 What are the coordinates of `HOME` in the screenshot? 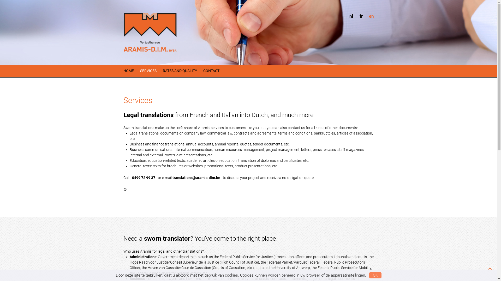 It's located at (128, 71).